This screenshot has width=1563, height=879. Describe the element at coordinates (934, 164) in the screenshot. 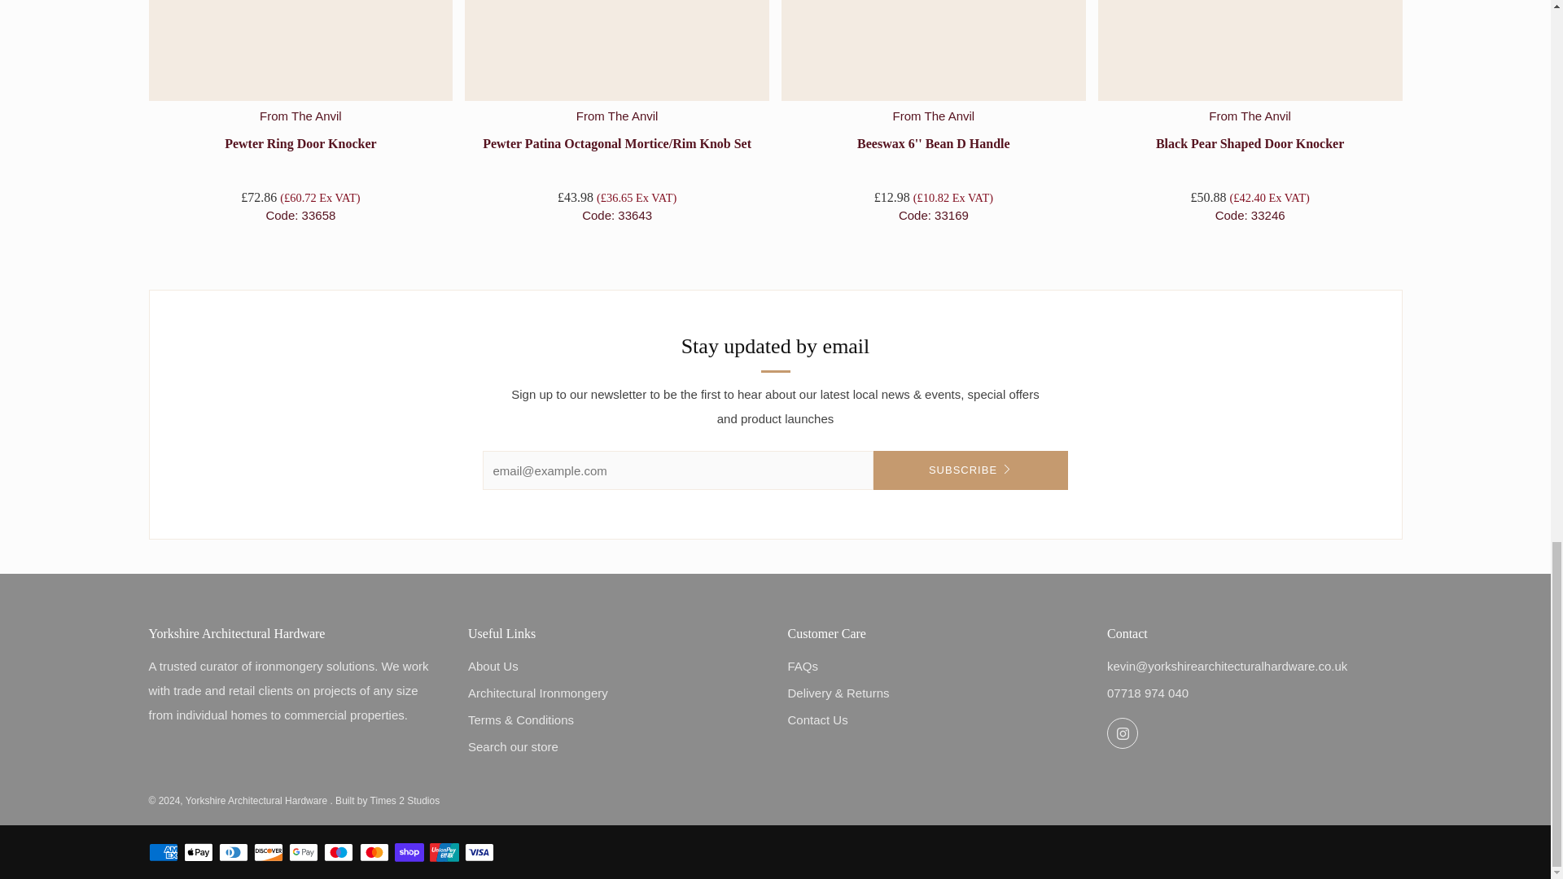

I see `Beeswax 6'' Bean D Handle` at that location.